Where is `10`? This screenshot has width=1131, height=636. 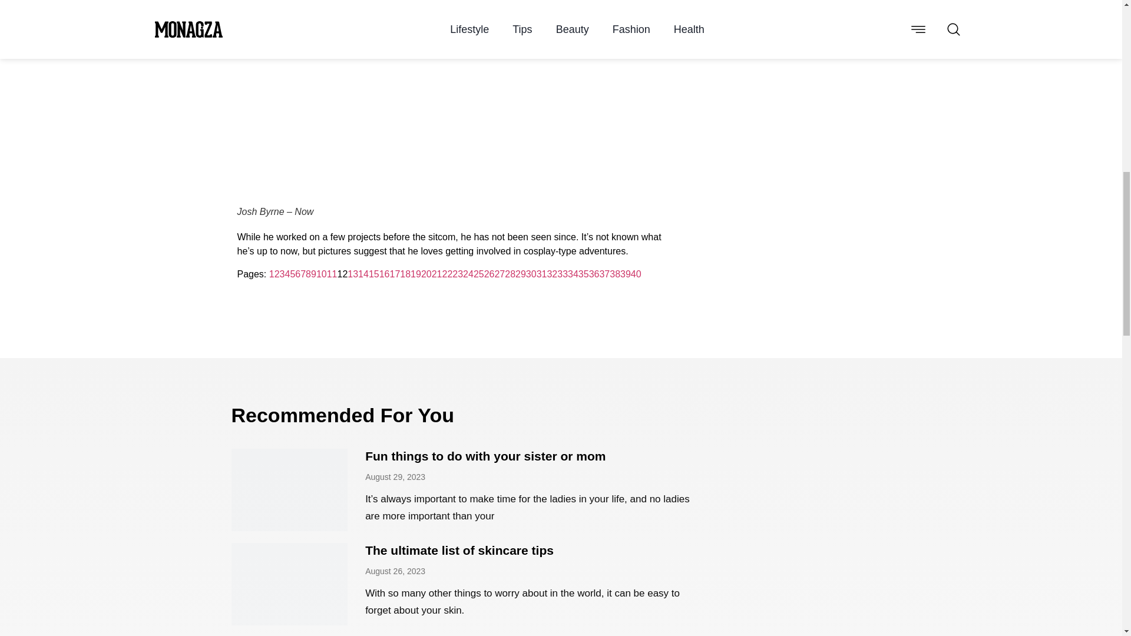 10 is located at coordinates (322, 274).